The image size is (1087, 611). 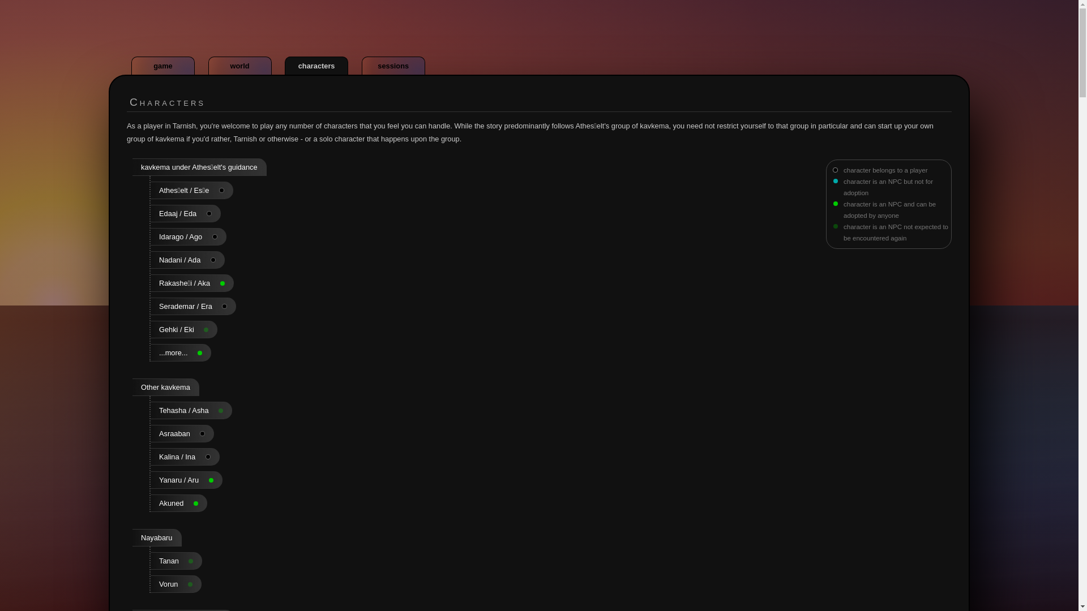 What do you see at coordinates (179, 503) in the screenshot?
I see `Akuned` at bounding box center [179, 503].